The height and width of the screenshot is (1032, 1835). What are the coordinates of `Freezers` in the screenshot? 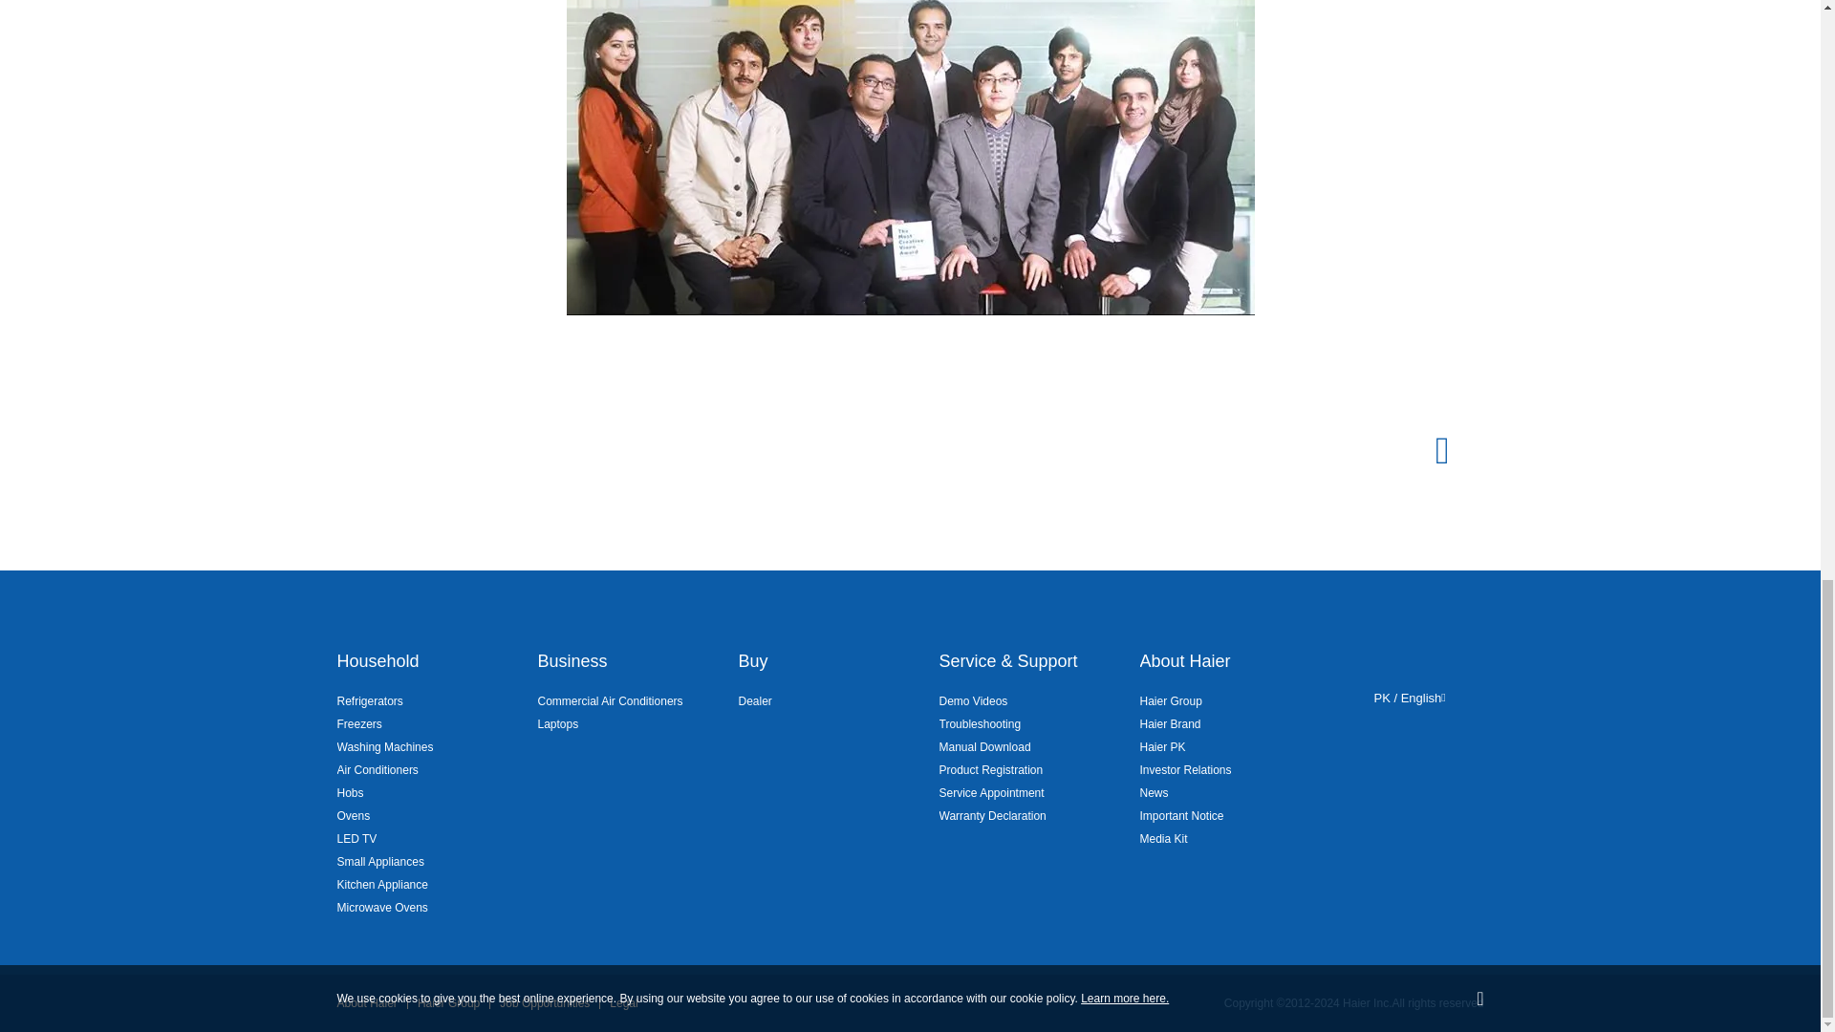 It's located at (358, 724).